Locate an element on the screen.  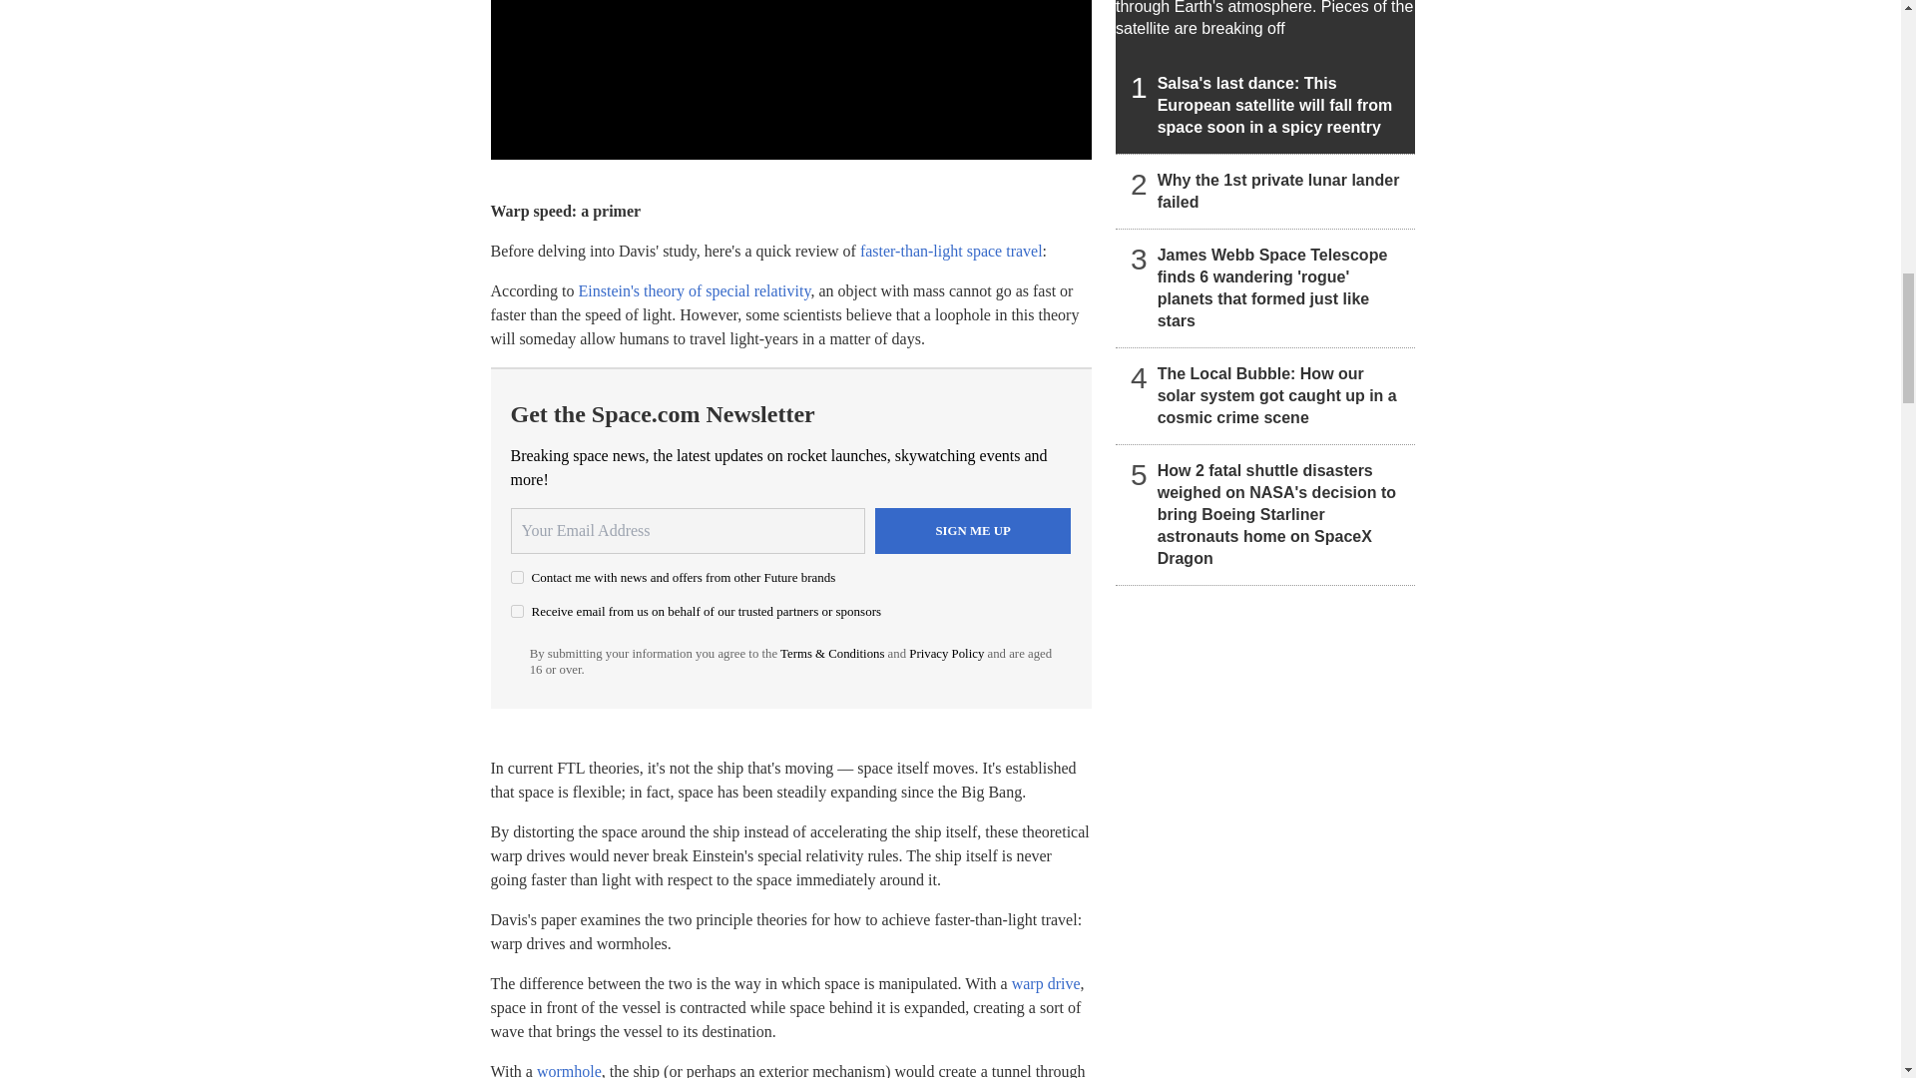
Sign me up is located at coordinates (973, 531).